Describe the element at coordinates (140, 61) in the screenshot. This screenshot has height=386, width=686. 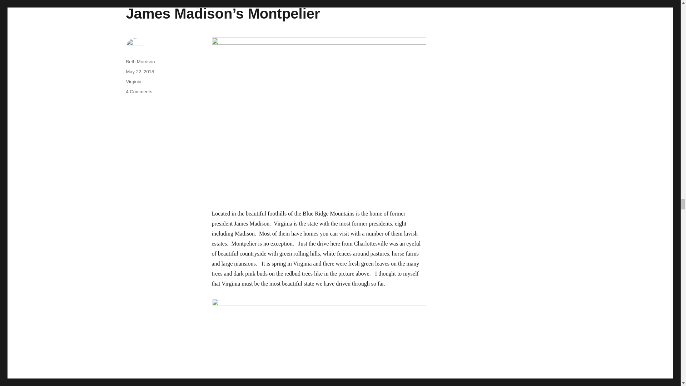
I see `Beth Morrison` at that location.